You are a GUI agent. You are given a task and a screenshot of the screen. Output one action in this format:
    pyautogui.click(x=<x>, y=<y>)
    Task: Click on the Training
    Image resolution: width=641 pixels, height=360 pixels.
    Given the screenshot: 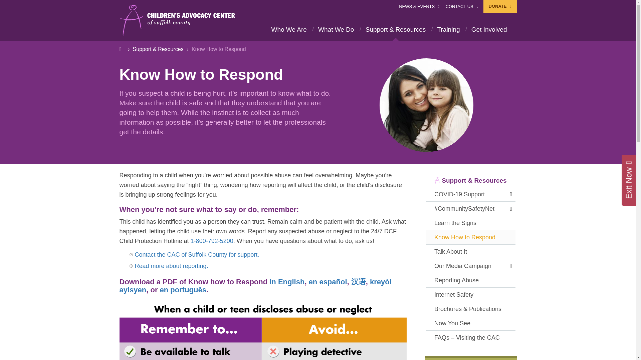 What is the action you would take?
    pyautogui.click(x=449, y=29)
    